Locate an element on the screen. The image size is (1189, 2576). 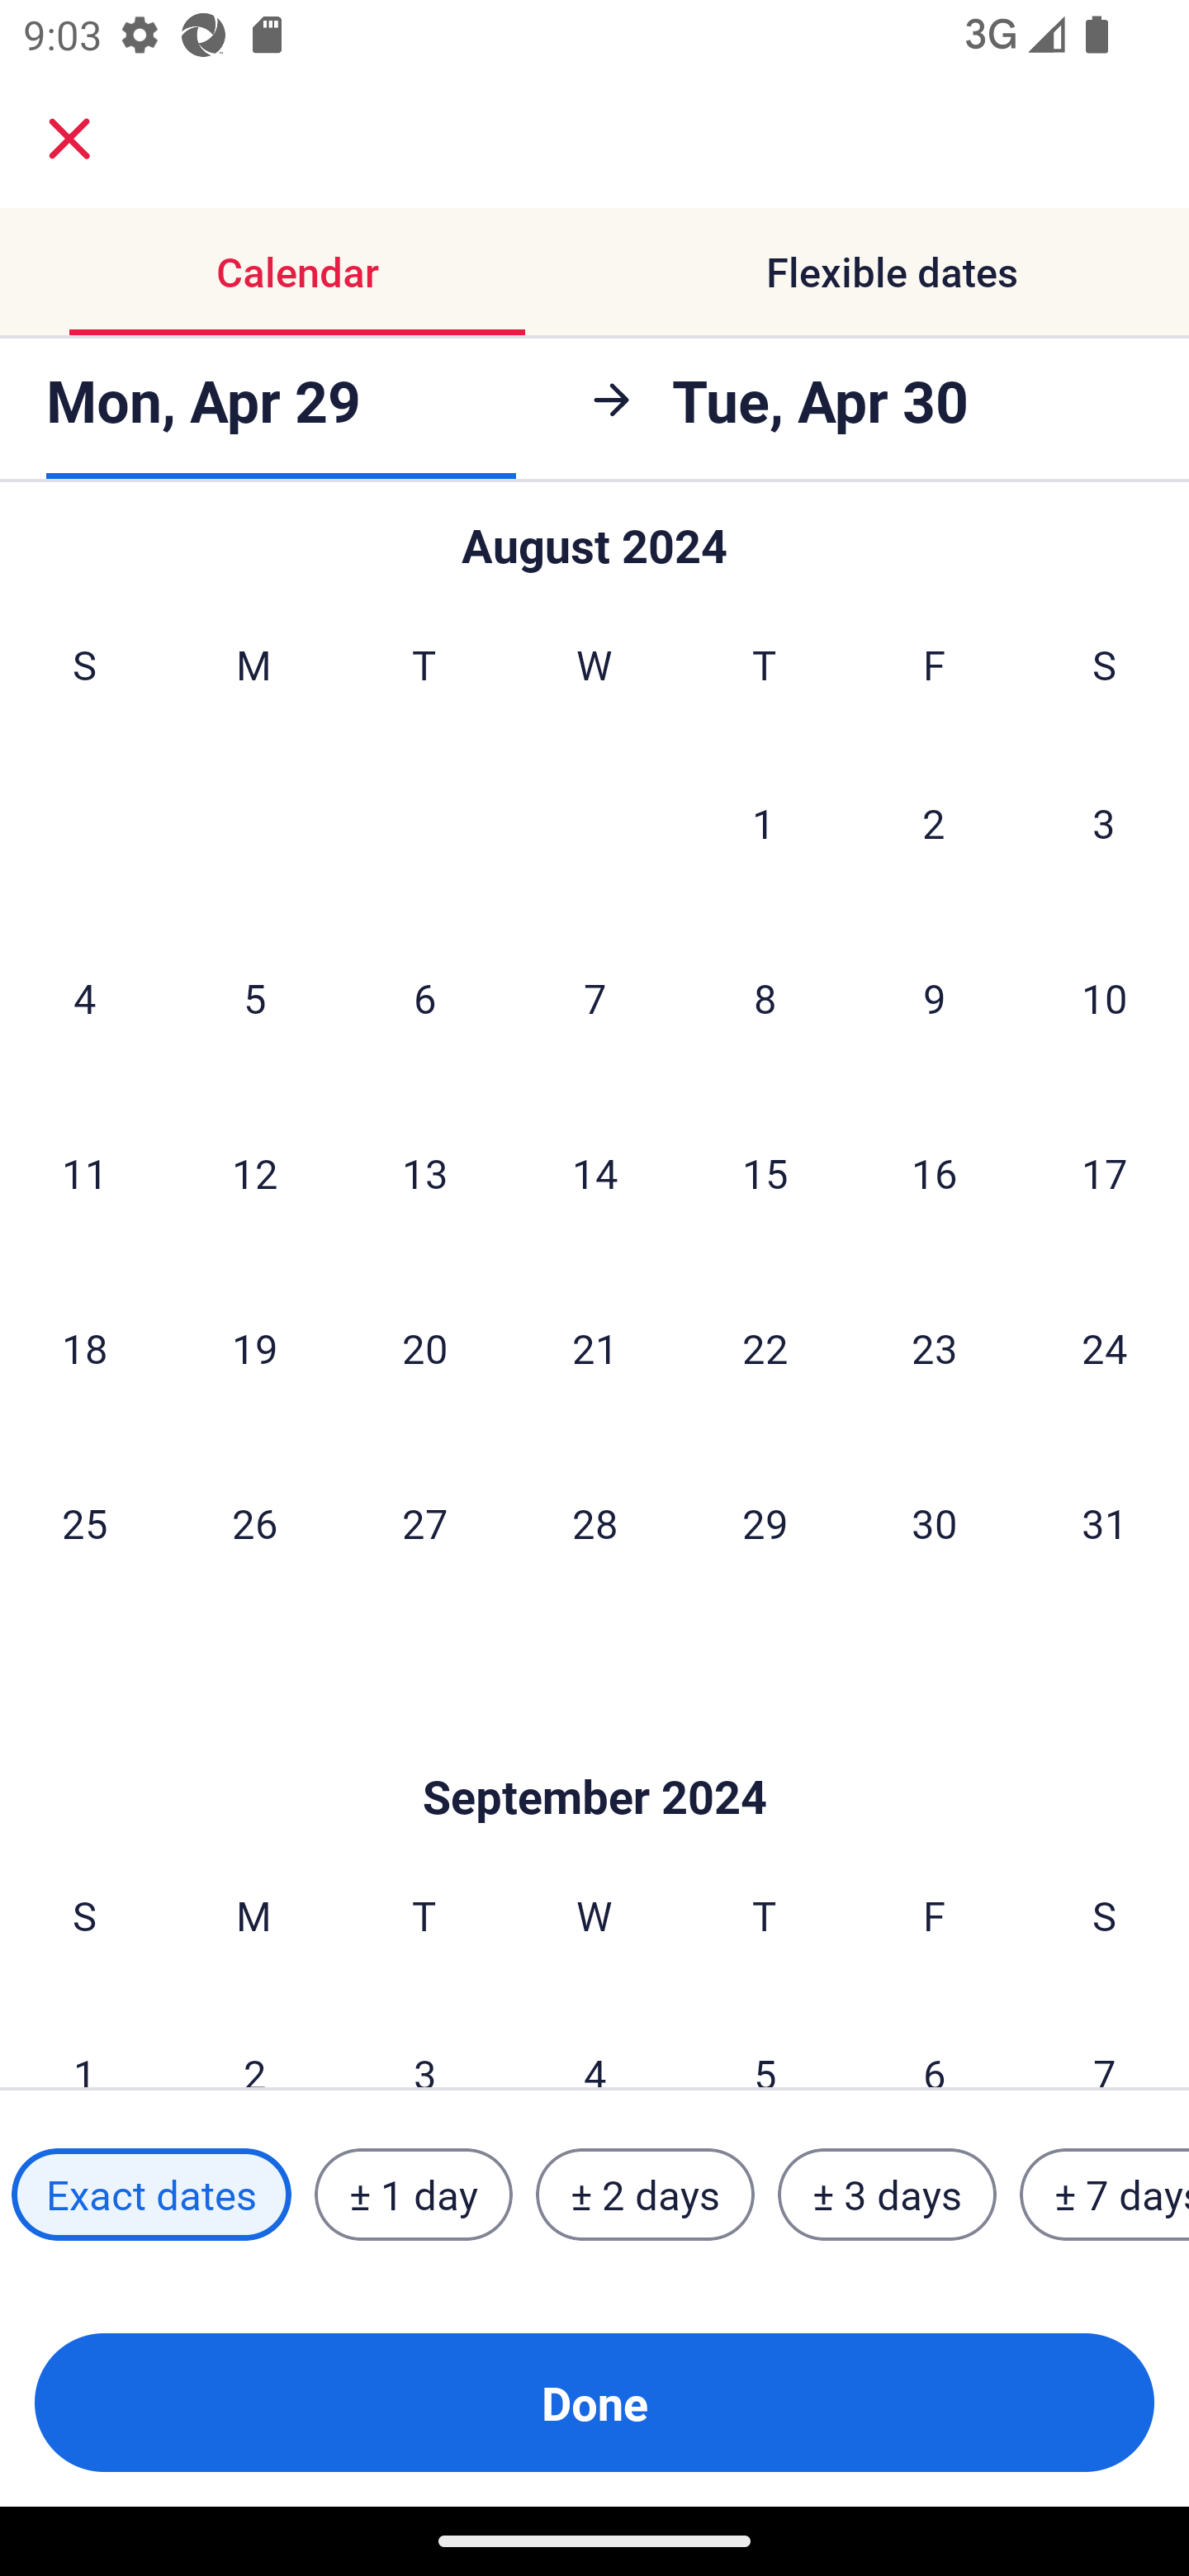
Done is located at coordinates (594, 2403).